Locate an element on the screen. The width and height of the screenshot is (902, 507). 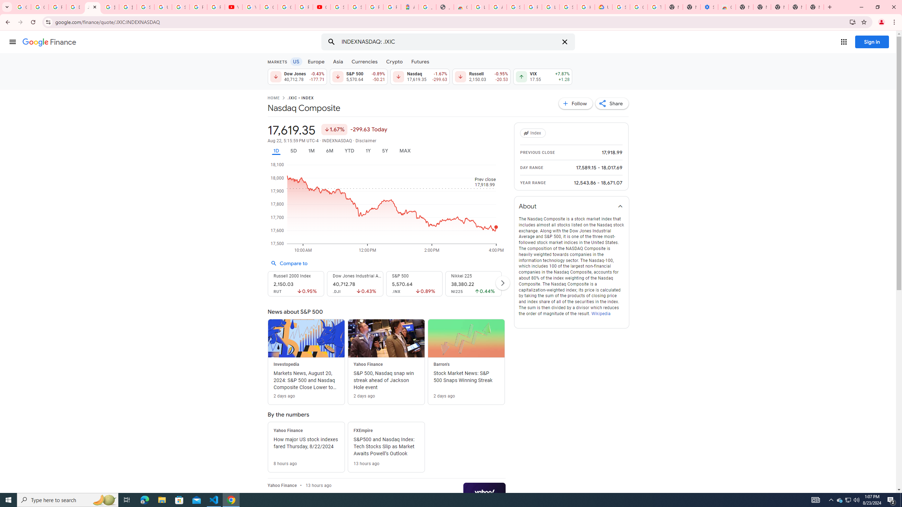
MAX is located at coordinates (405, 151).